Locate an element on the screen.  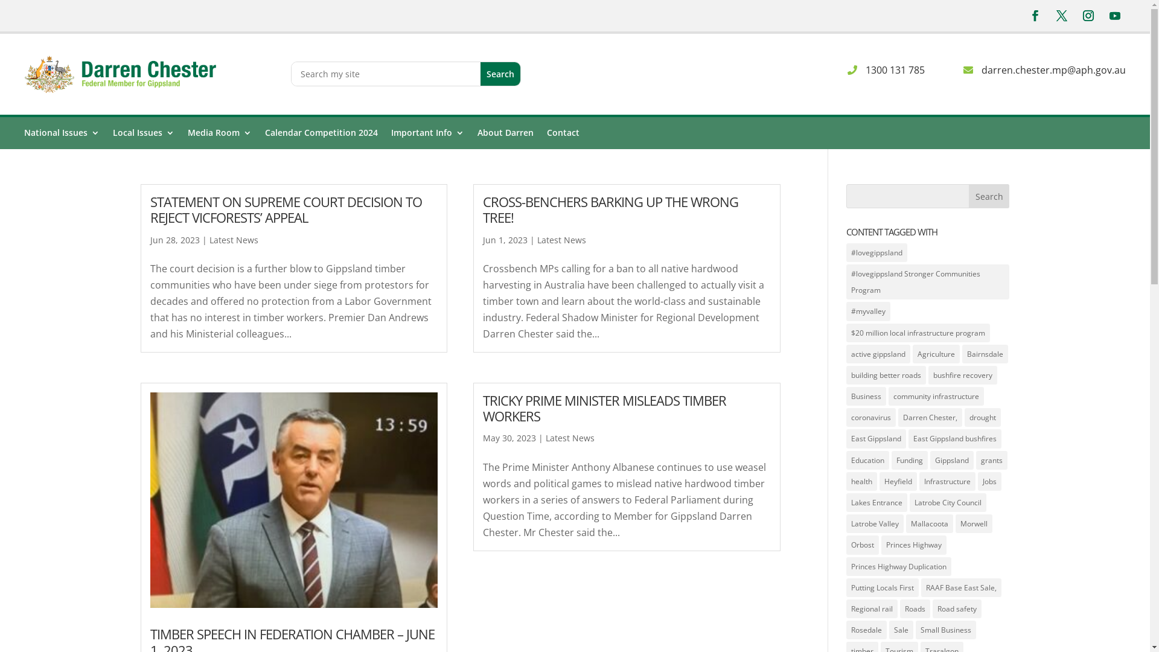
Funding is located at coordinates (910, 460).